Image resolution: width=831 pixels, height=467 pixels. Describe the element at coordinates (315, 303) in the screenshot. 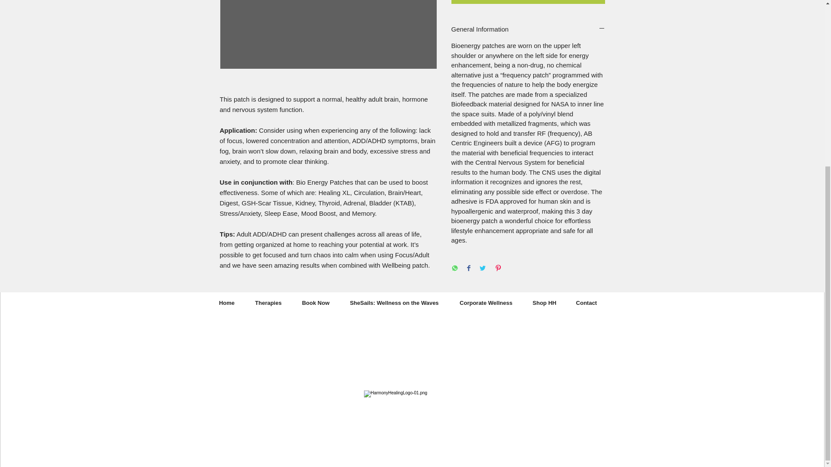

I see `Book Now` at that location.